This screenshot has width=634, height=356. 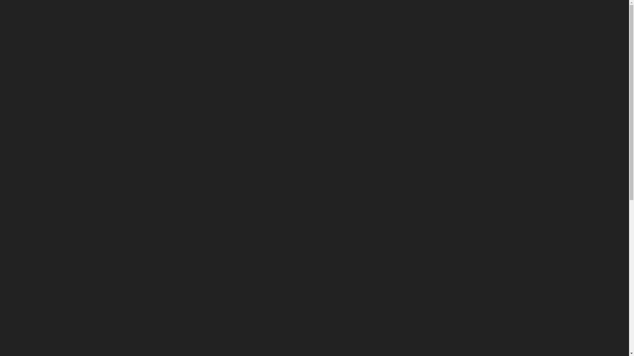 I want to click on Buchhaltung, so click(x=392, y=134).